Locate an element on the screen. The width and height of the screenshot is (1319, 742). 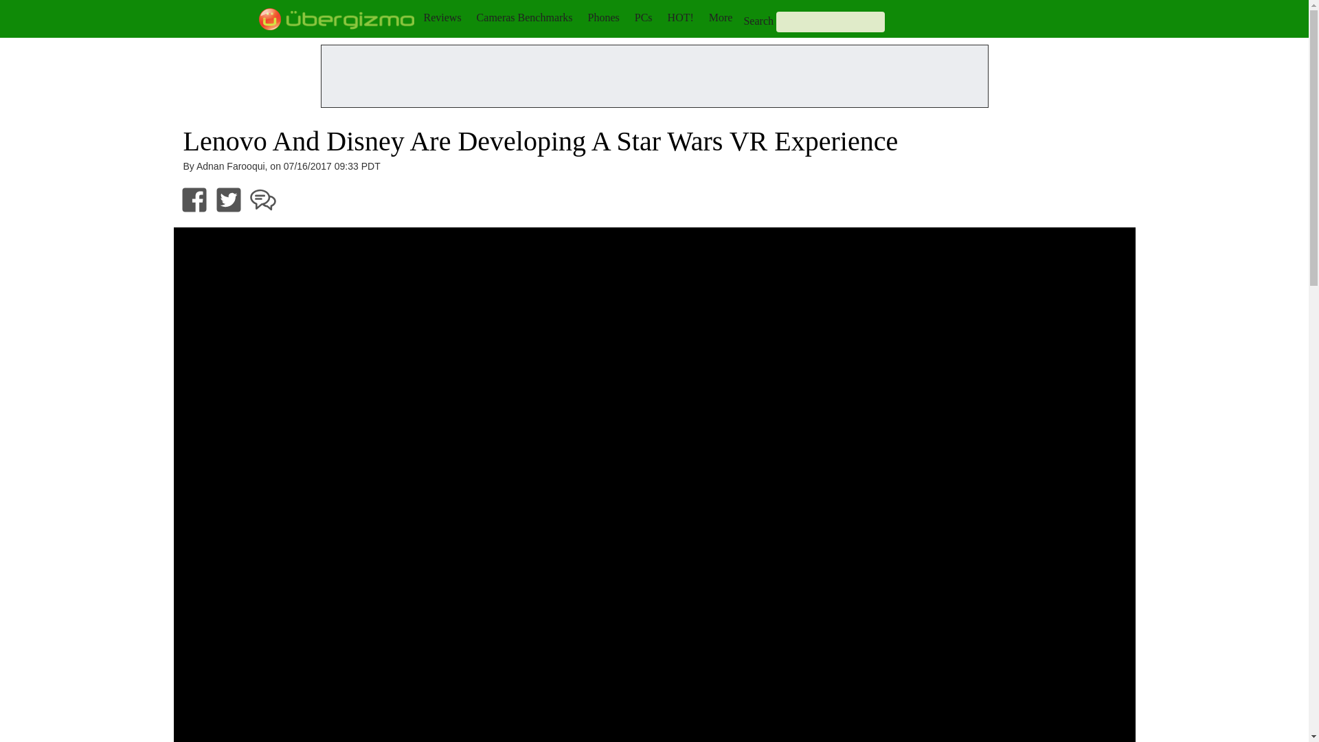
Reviews is located at coordinates (442, 17).